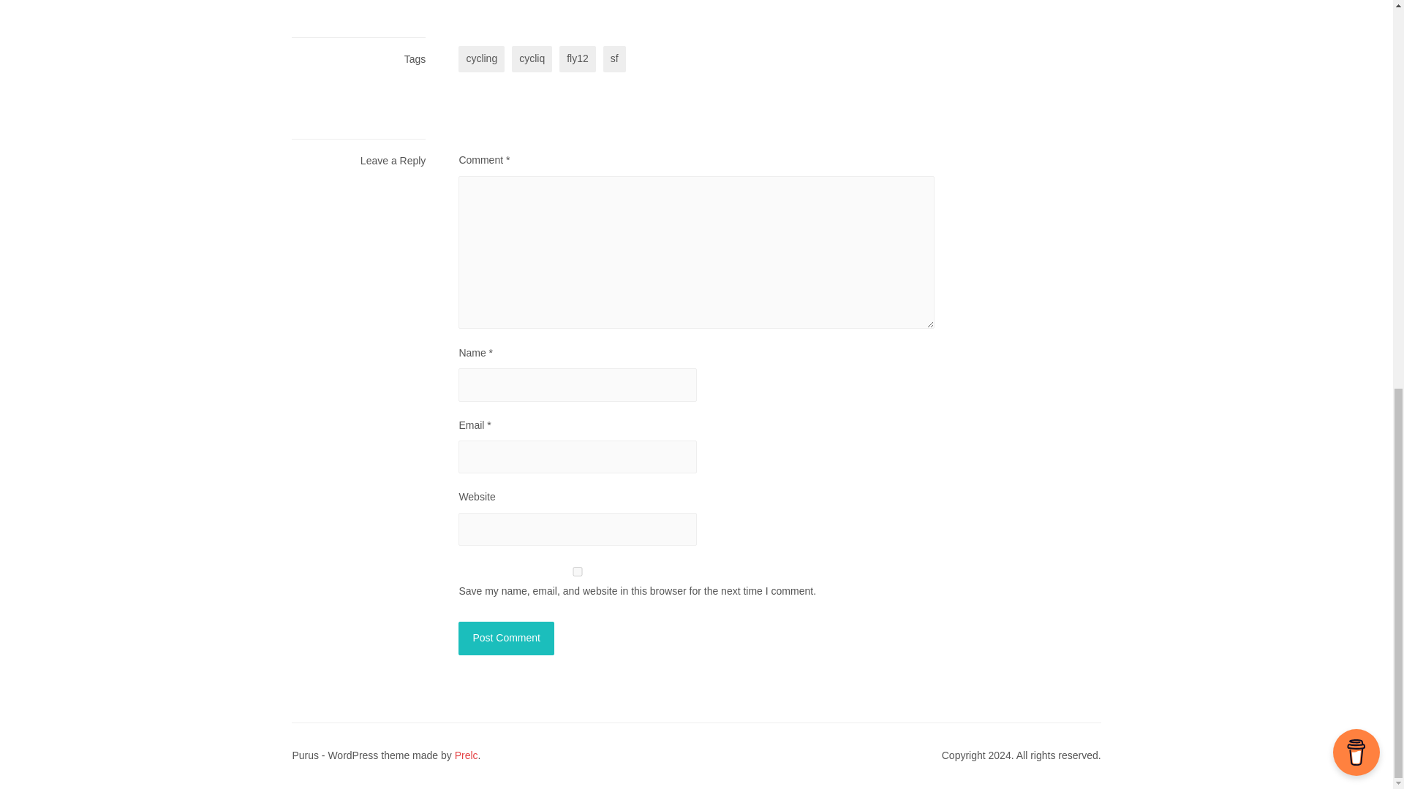 The height and width of the screenshot is (789, 1404). What do you see at coordinates (614, 58) in the screenshot?
I see `sf` at bounding box center [614, 58].